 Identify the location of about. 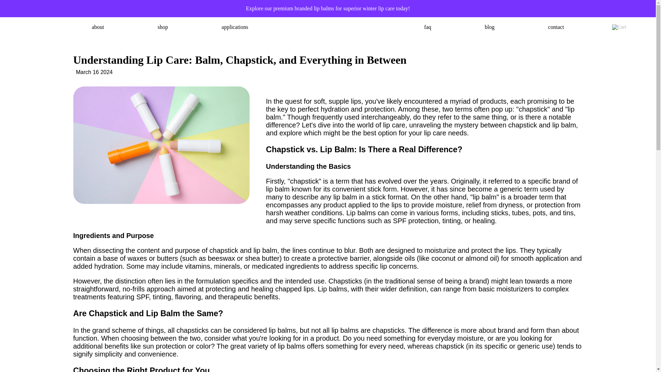
(98, 27).